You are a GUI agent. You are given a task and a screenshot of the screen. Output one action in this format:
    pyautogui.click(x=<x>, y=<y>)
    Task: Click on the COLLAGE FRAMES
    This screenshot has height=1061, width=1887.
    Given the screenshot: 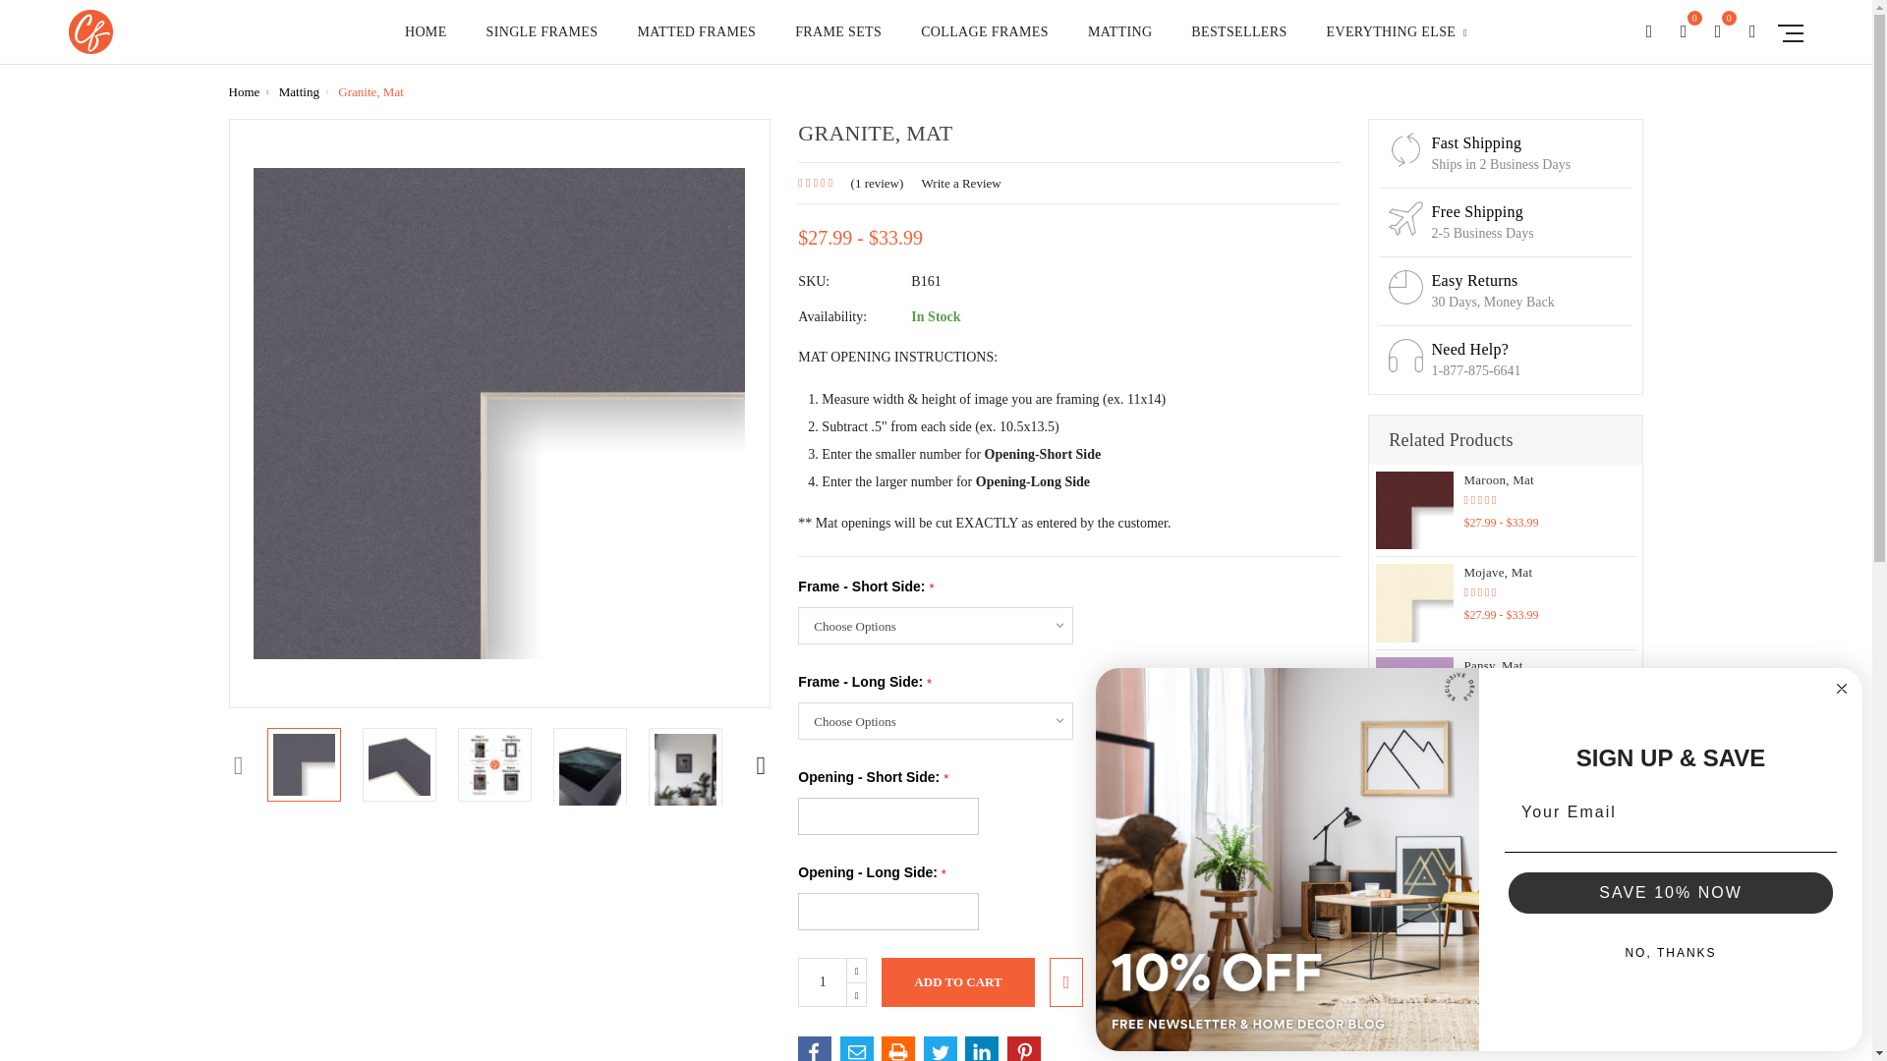 What is the action you would take?
    pyautogui.click(x=985, y=43)
    